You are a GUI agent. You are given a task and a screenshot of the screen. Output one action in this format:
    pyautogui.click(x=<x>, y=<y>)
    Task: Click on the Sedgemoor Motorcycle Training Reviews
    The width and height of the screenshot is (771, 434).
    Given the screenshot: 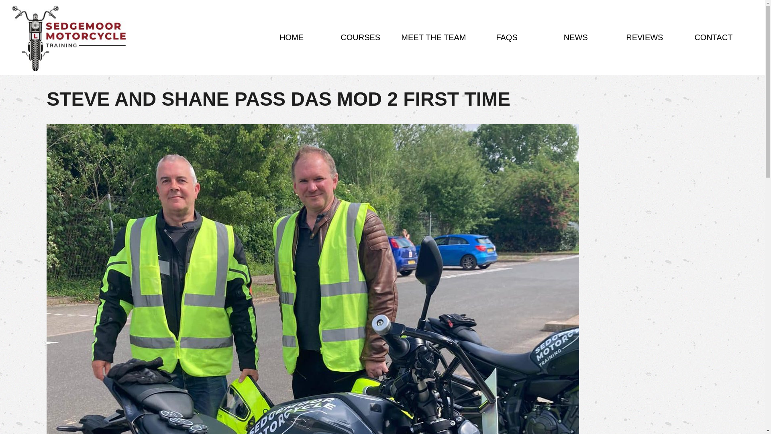 What is the action you would take?
    pyautogui.click(x=644, y=37)
    